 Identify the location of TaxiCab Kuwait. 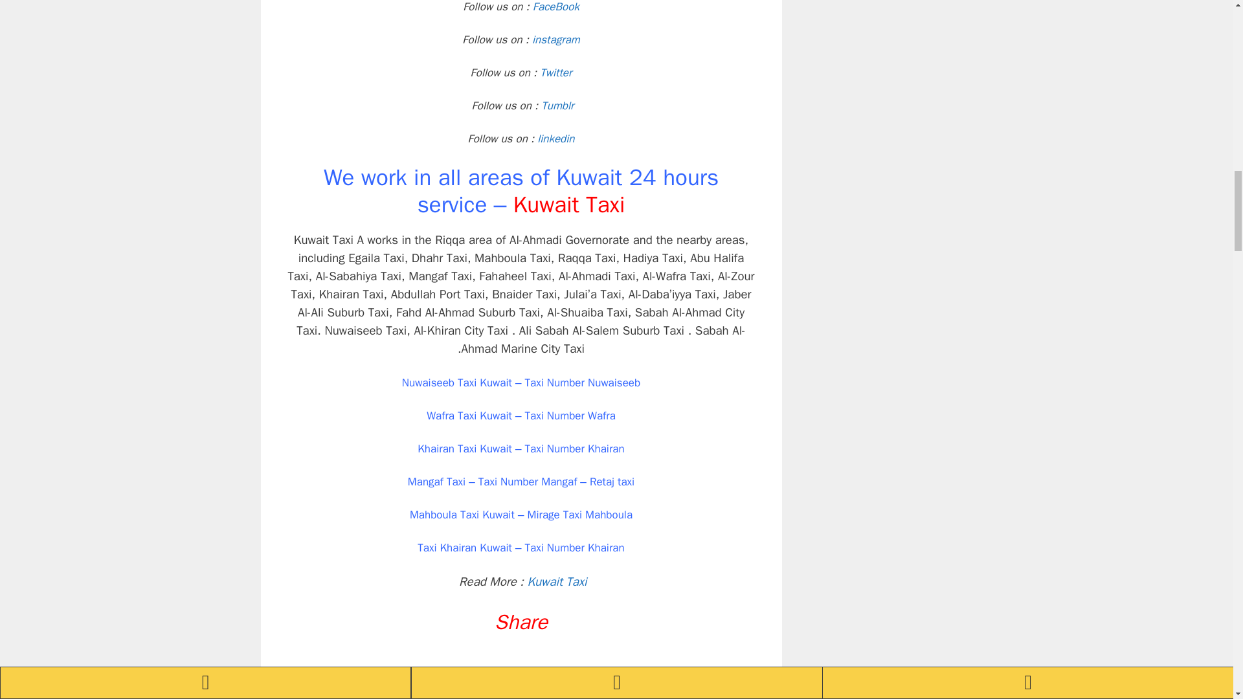
(711, 680).